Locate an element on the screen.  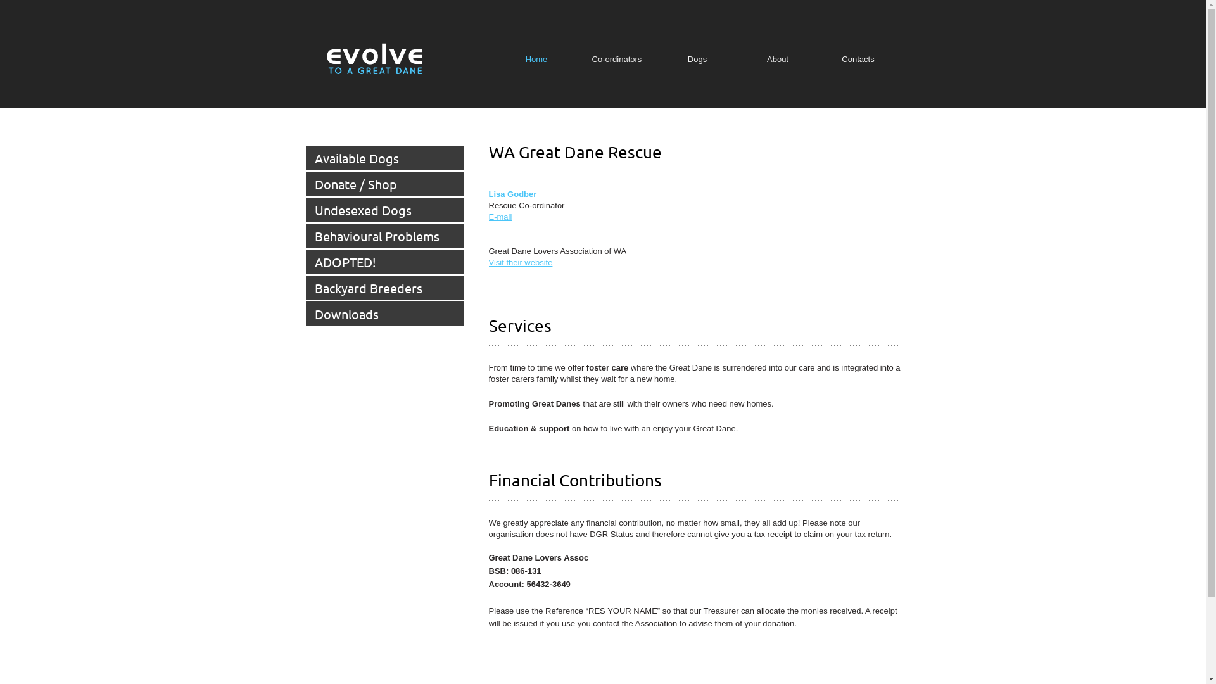
Contacts is located at coordinates (859, 60).